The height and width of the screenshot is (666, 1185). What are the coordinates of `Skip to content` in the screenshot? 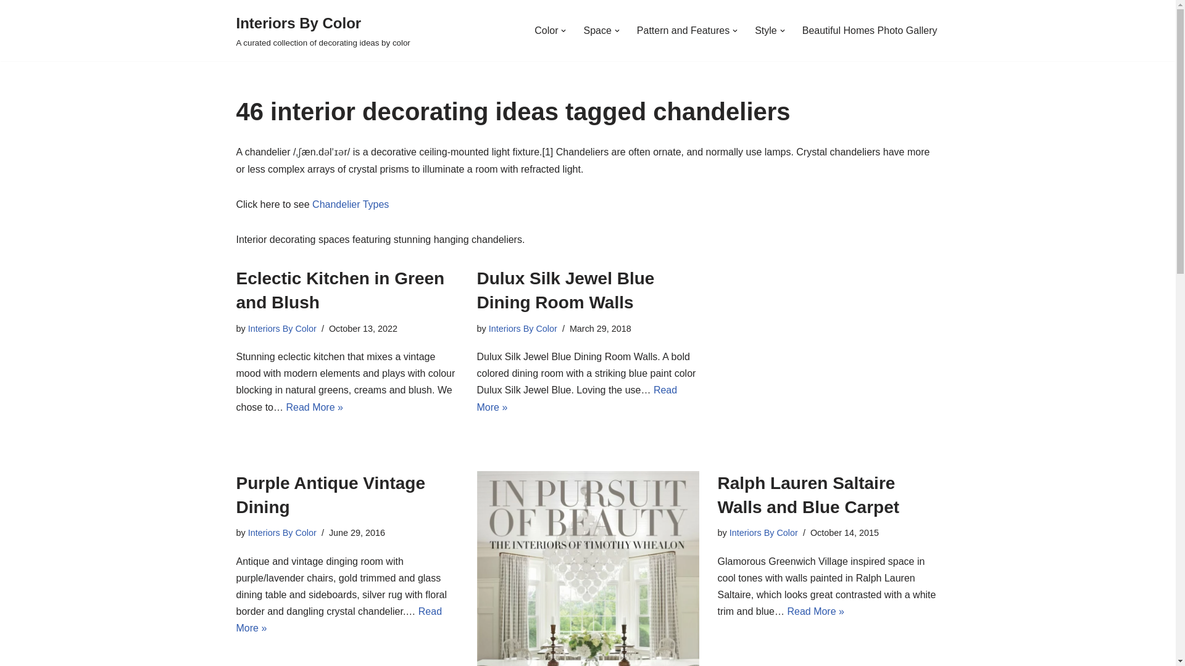 It's located at (9, 26).